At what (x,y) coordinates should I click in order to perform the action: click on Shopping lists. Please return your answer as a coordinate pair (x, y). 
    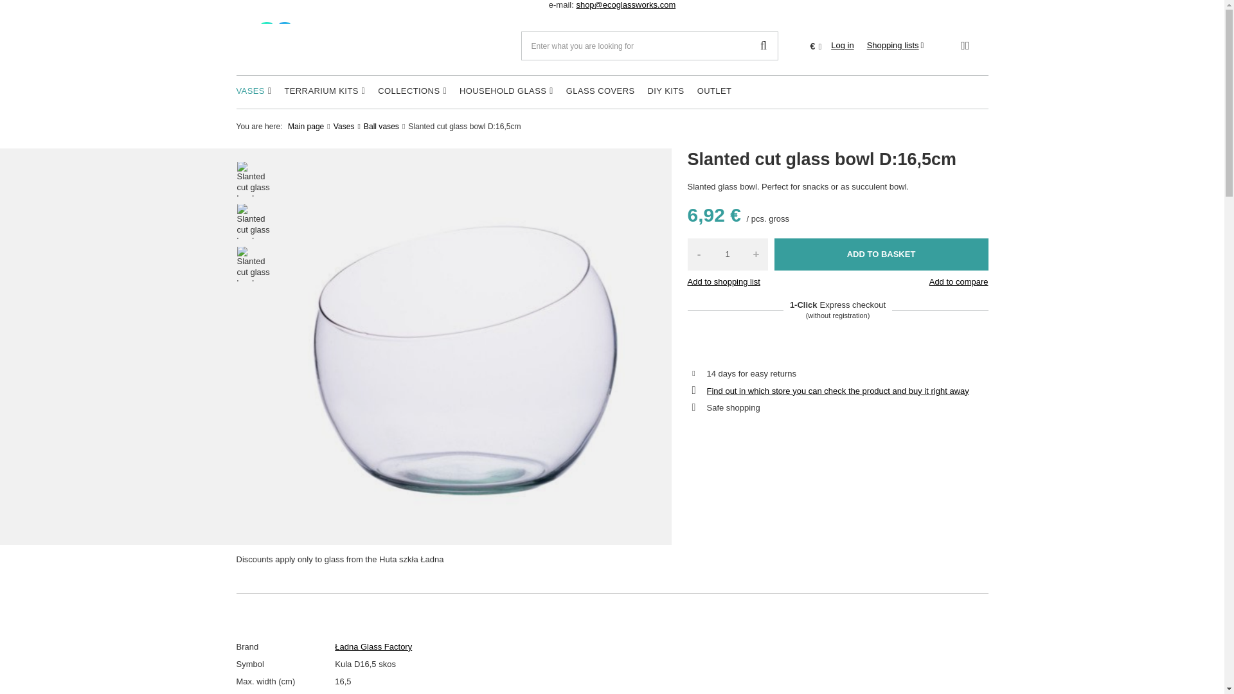
    Looking at the image, I should click on (896, 45).